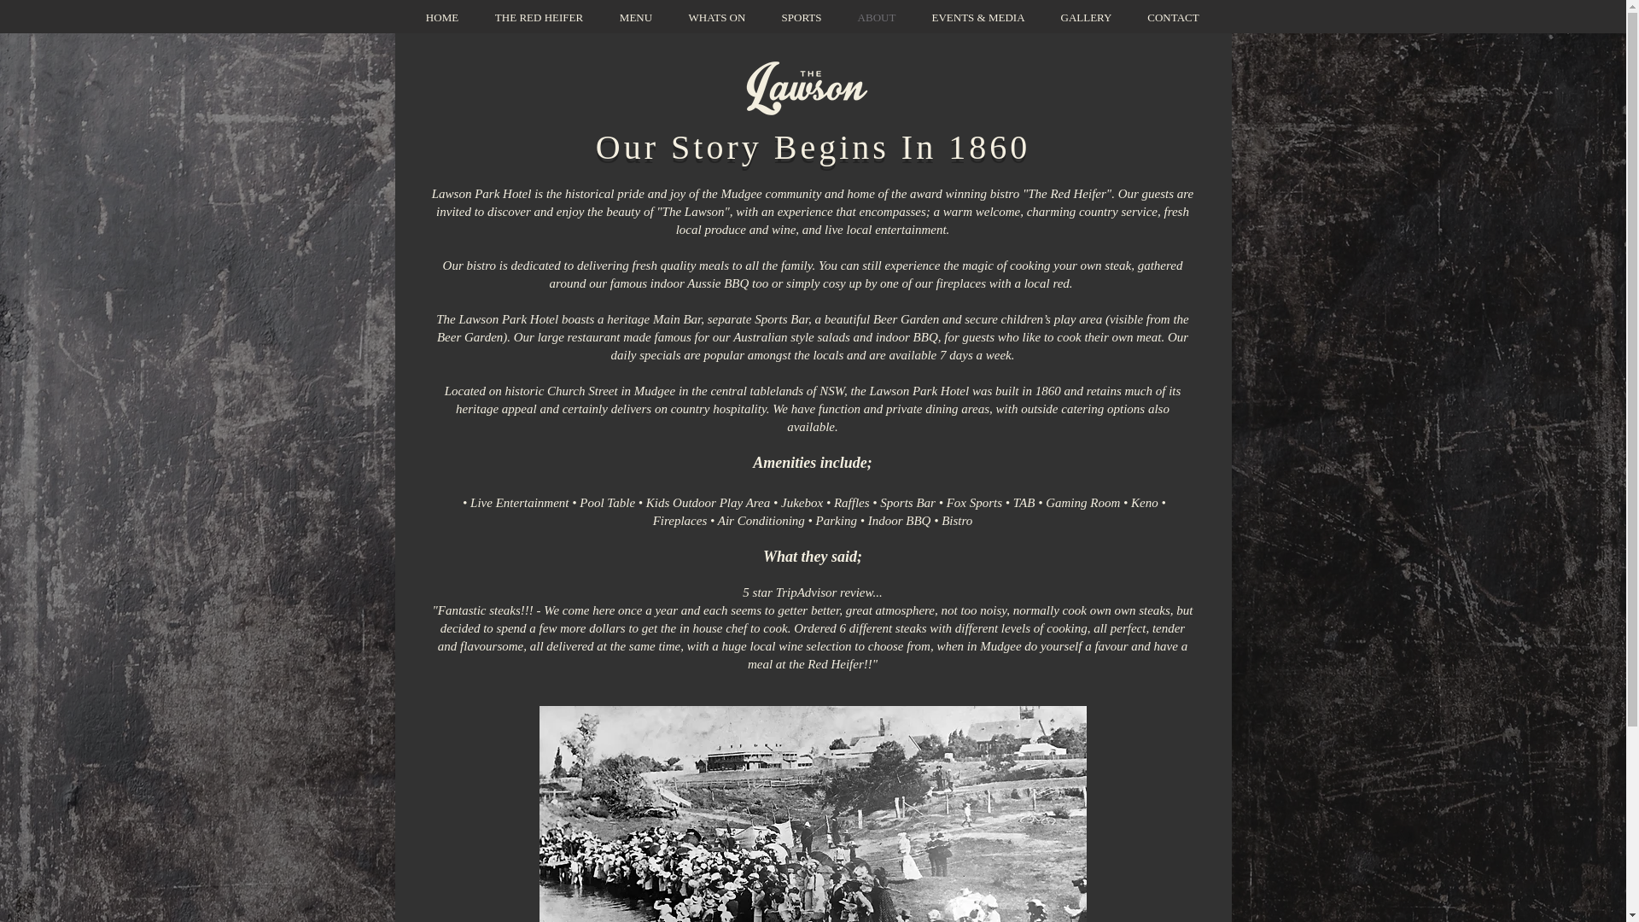 This screenshot has height=922, width=1639. What do you see at coordinates (877, 18) in the screenshot?
I see `ABOUT` at bounding box center [877, 18].